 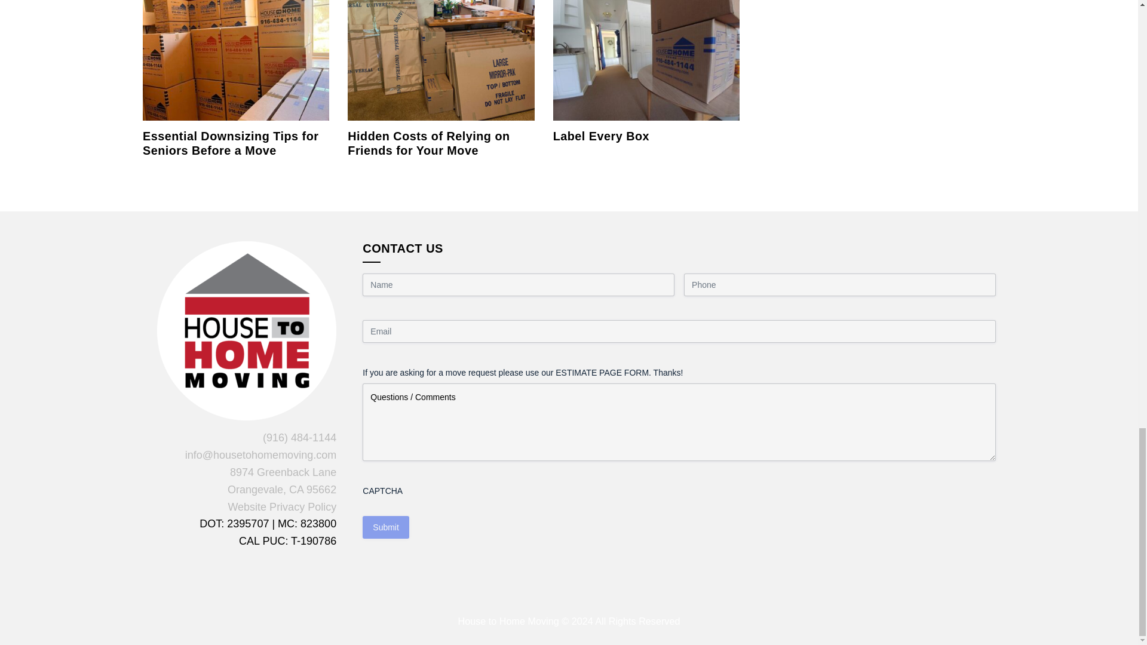 What do you see at coordinates (428, 143) in the screenshot?
I see `Hidden Costs of Relying on Friends for Your Move` at bounding box center [428, 143].